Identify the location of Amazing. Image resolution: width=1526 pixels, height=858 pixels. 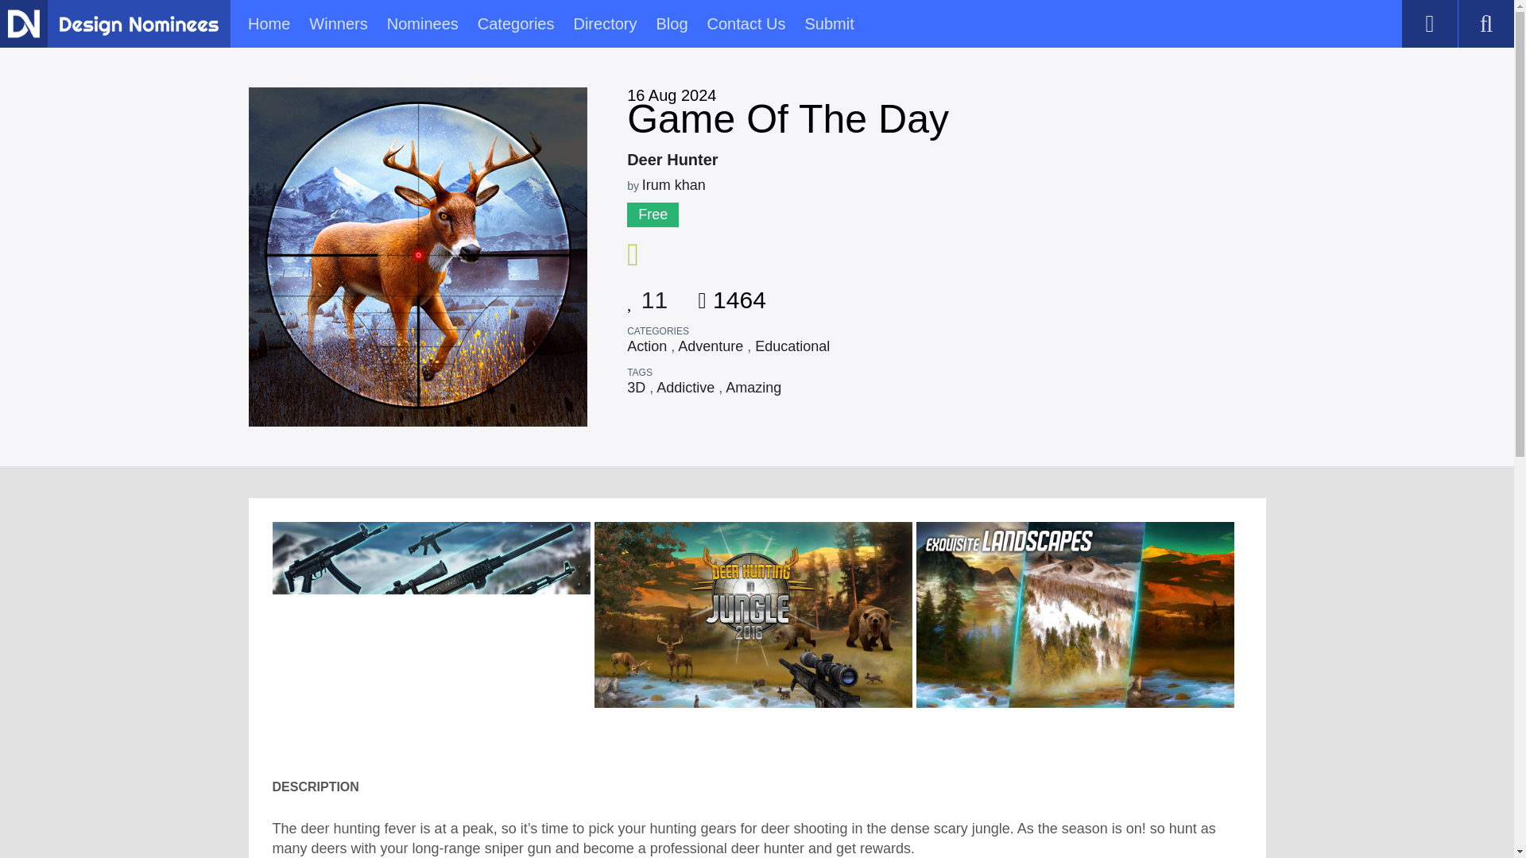
(753, 388).